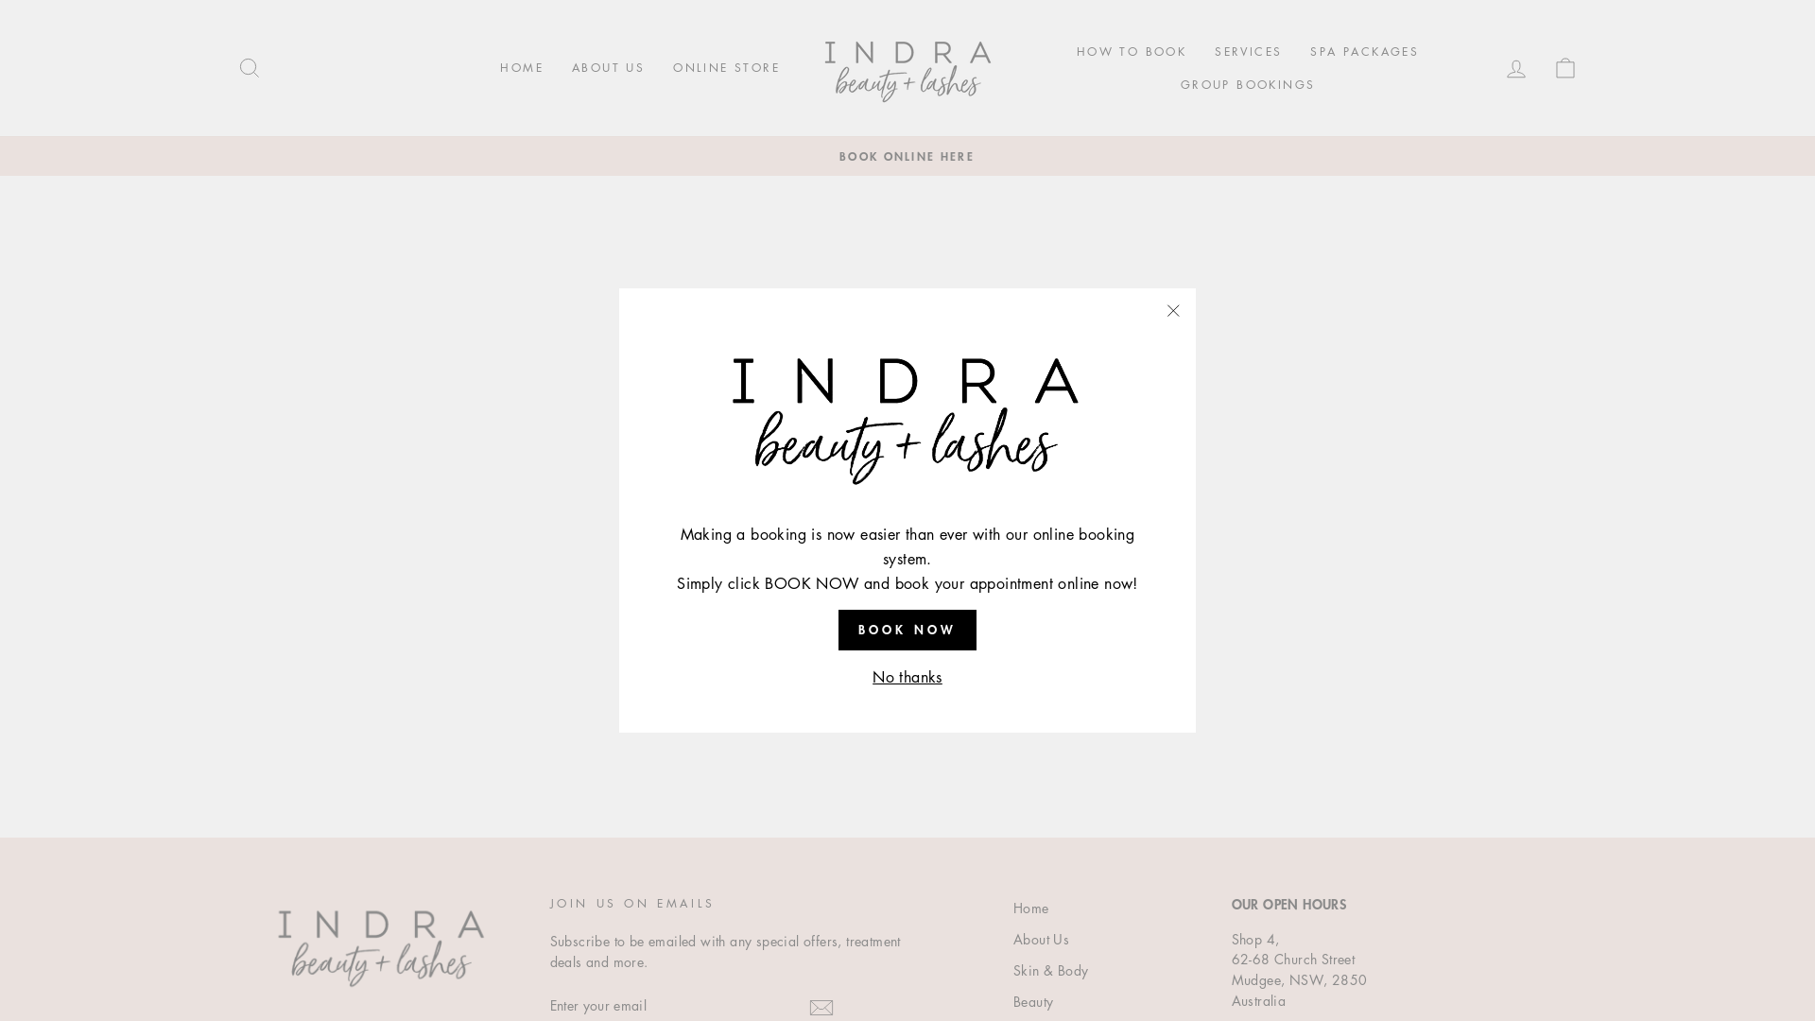  What do you see at coordinates (1033, 1002) in the screenshot?
I see `Beauty` at bounding box center [1033, 1002].